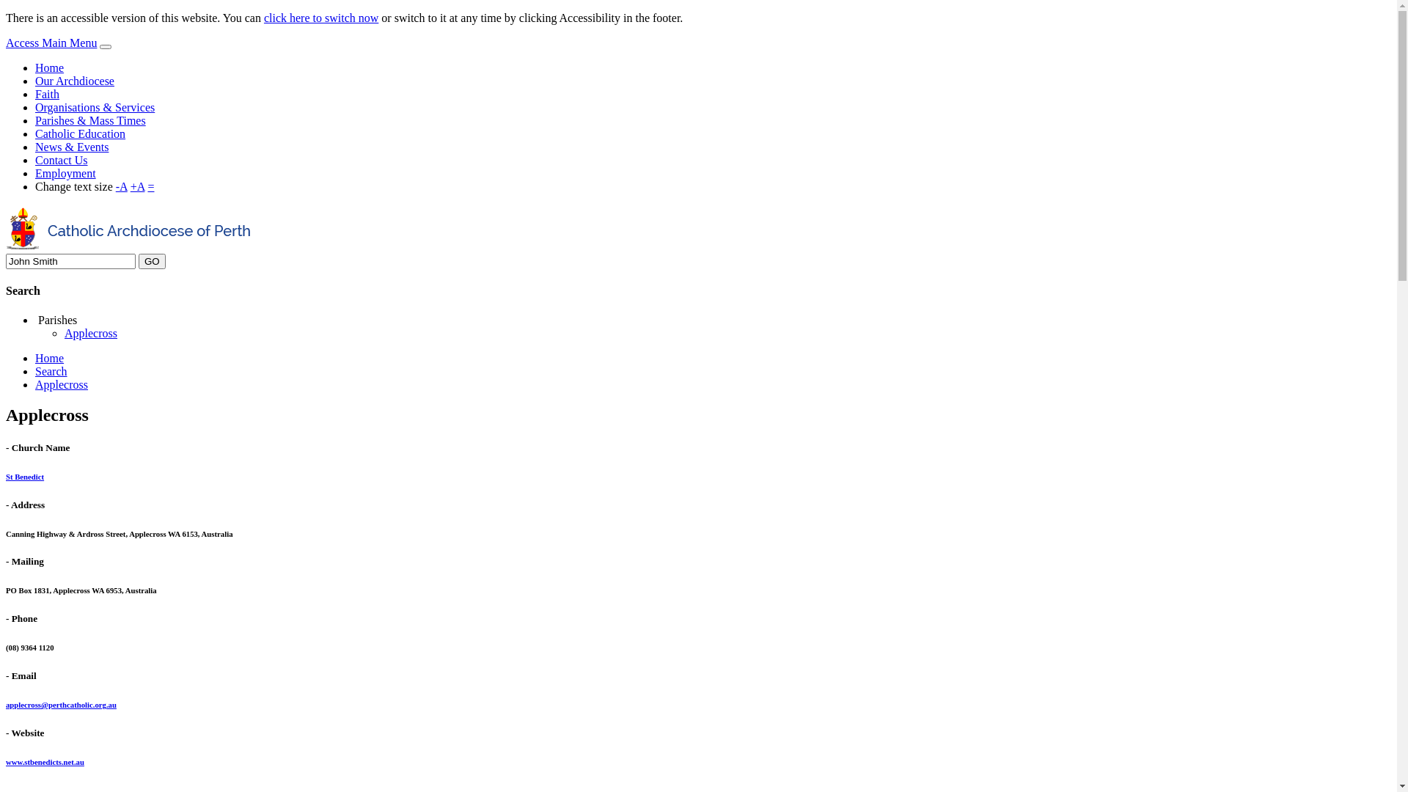 This screenshot has height=792, width=1408. Describe the element at coordinates (151, 186) in the screenshot. I see `=` at that location.